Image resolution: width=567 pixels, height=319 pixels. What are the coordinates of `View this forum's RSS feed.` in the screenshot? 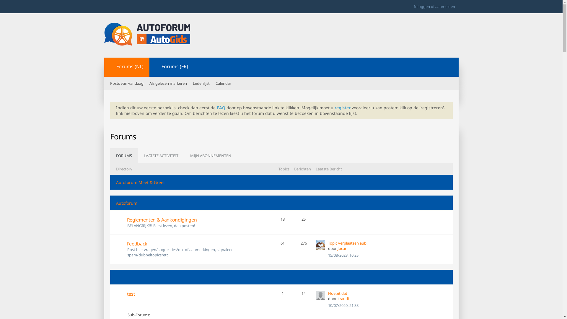 It's located at (272, 244).